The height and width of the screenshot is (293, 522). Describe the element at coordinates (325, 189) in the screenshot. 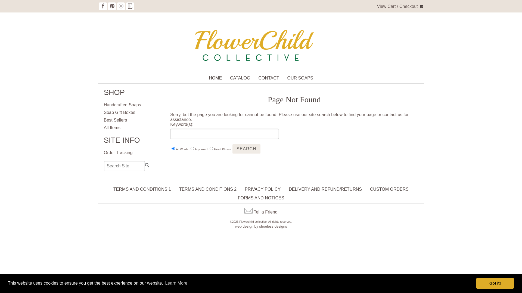

I see `DELIVERY AND REFUND/RETURNS` at that location.